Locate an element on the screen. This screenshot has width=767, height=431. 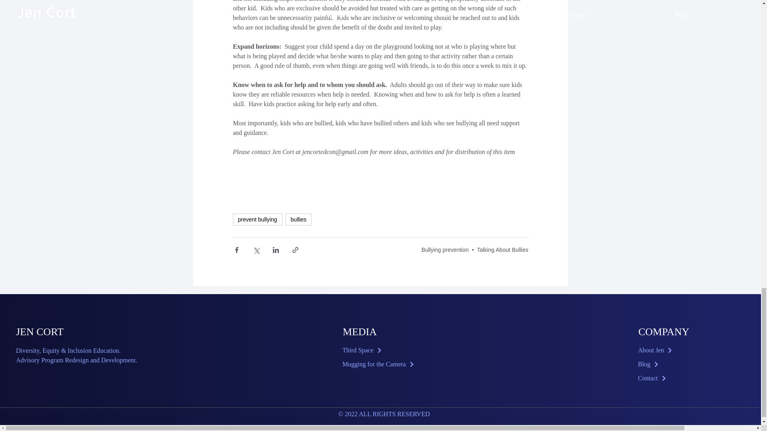
prevent bullying is located at coordinates (257, 219).